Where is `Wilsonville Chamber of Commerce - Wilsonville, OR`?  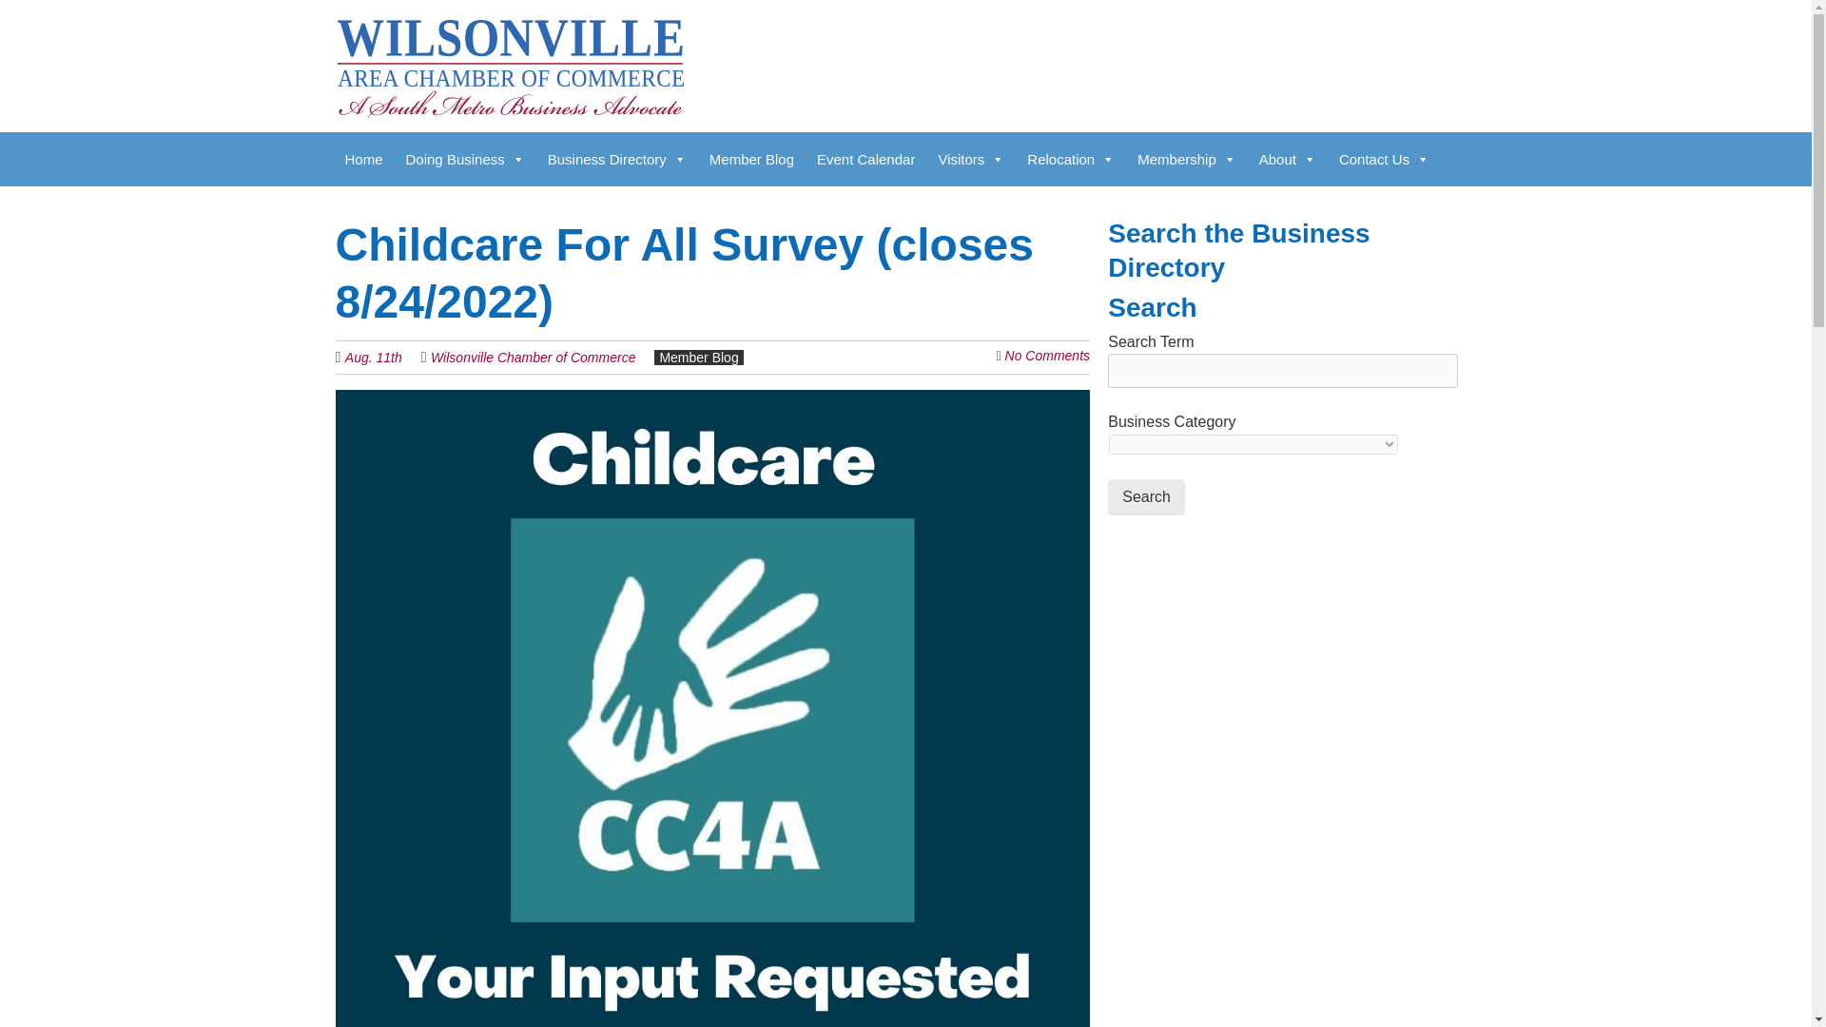 Wilsonville Chamber of Commerce - Wilsonville, OR is located at coordinates (508, 84).